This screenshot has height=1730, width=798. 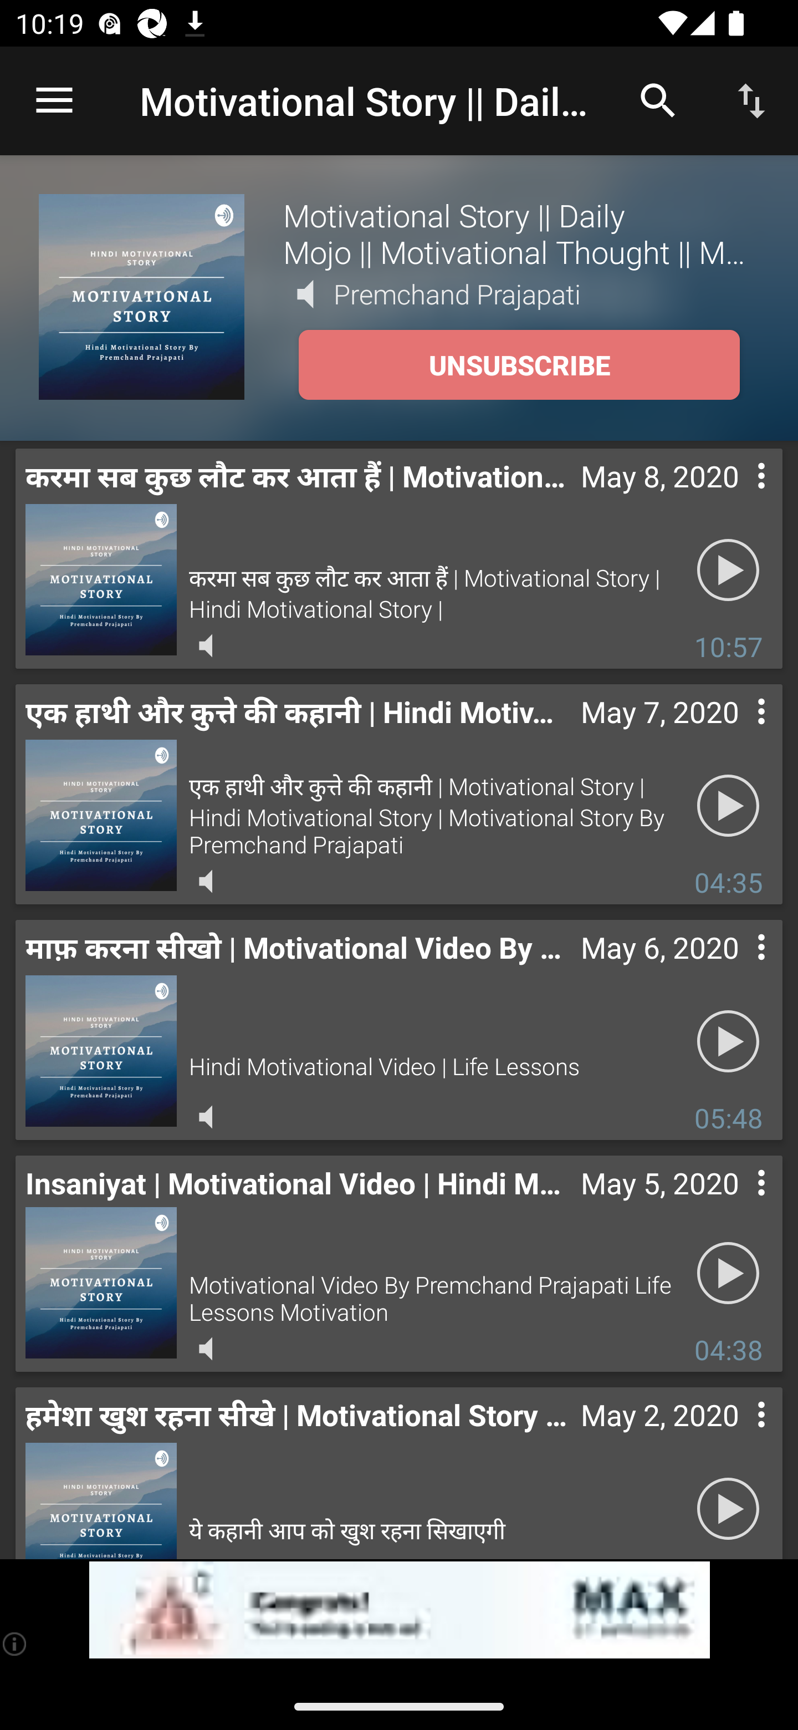 What do you see at coordinates (728, 1041) in the screenshot?
I see `Play` at bounding box center [728, 1041].